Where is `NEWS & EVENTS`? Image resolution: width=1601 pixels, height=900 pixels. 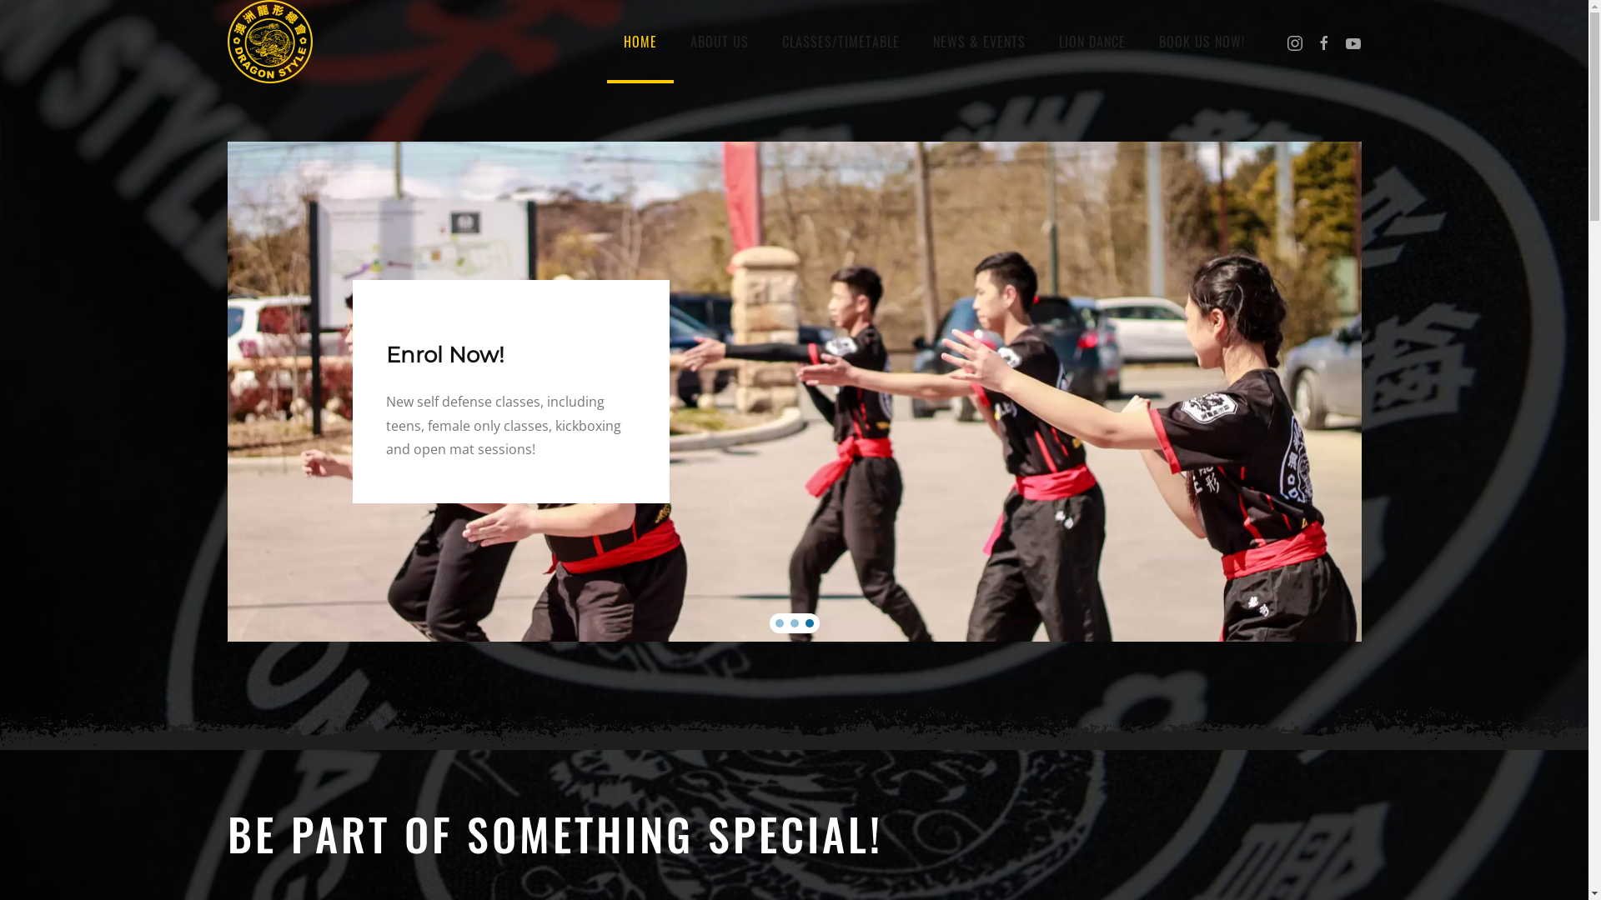
NEWS & EVENTS is located at coordinates (979, 42).